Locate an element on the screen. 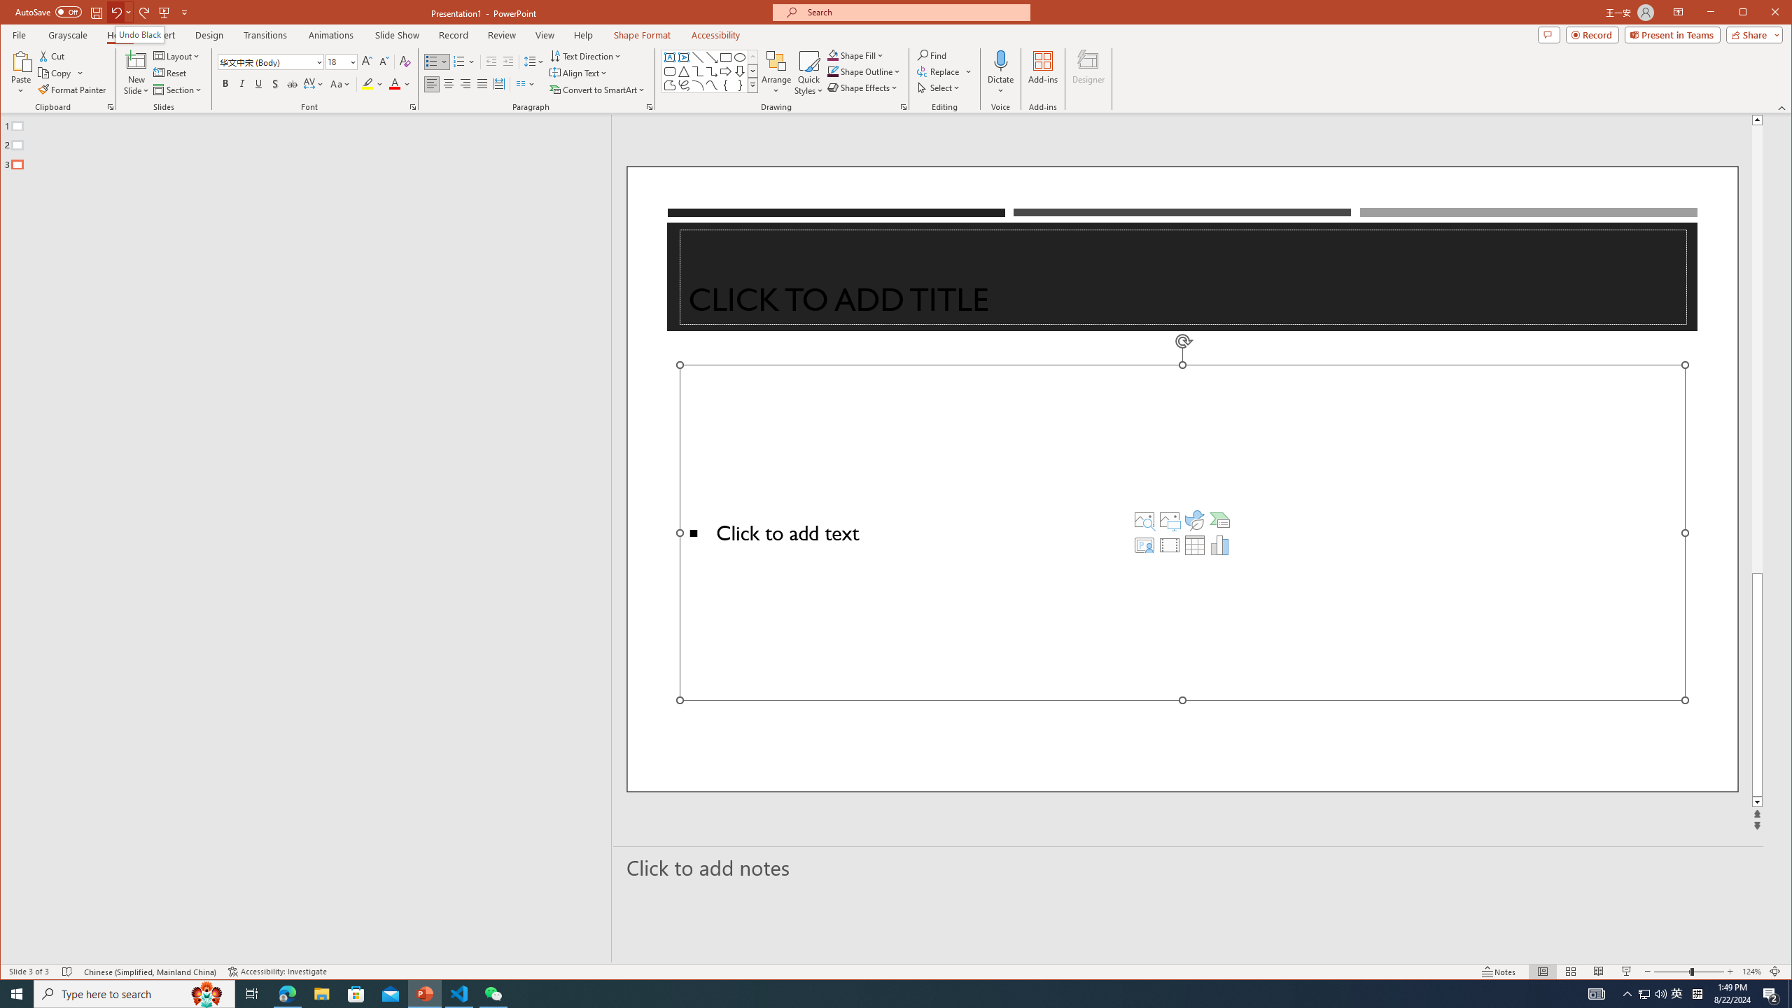  Accessibility Checker Accessibility: Investigate is located at coordinates (277, 972).